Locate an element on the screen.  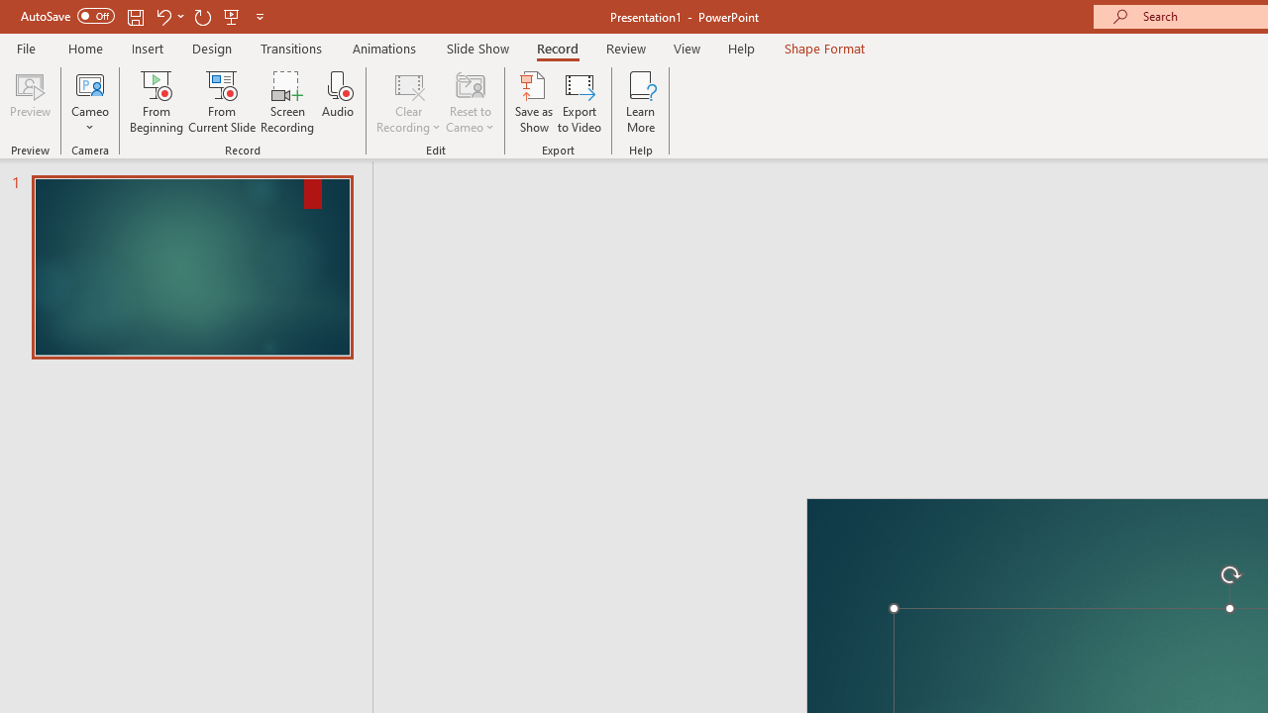
View is located at coordinates (687, 48).